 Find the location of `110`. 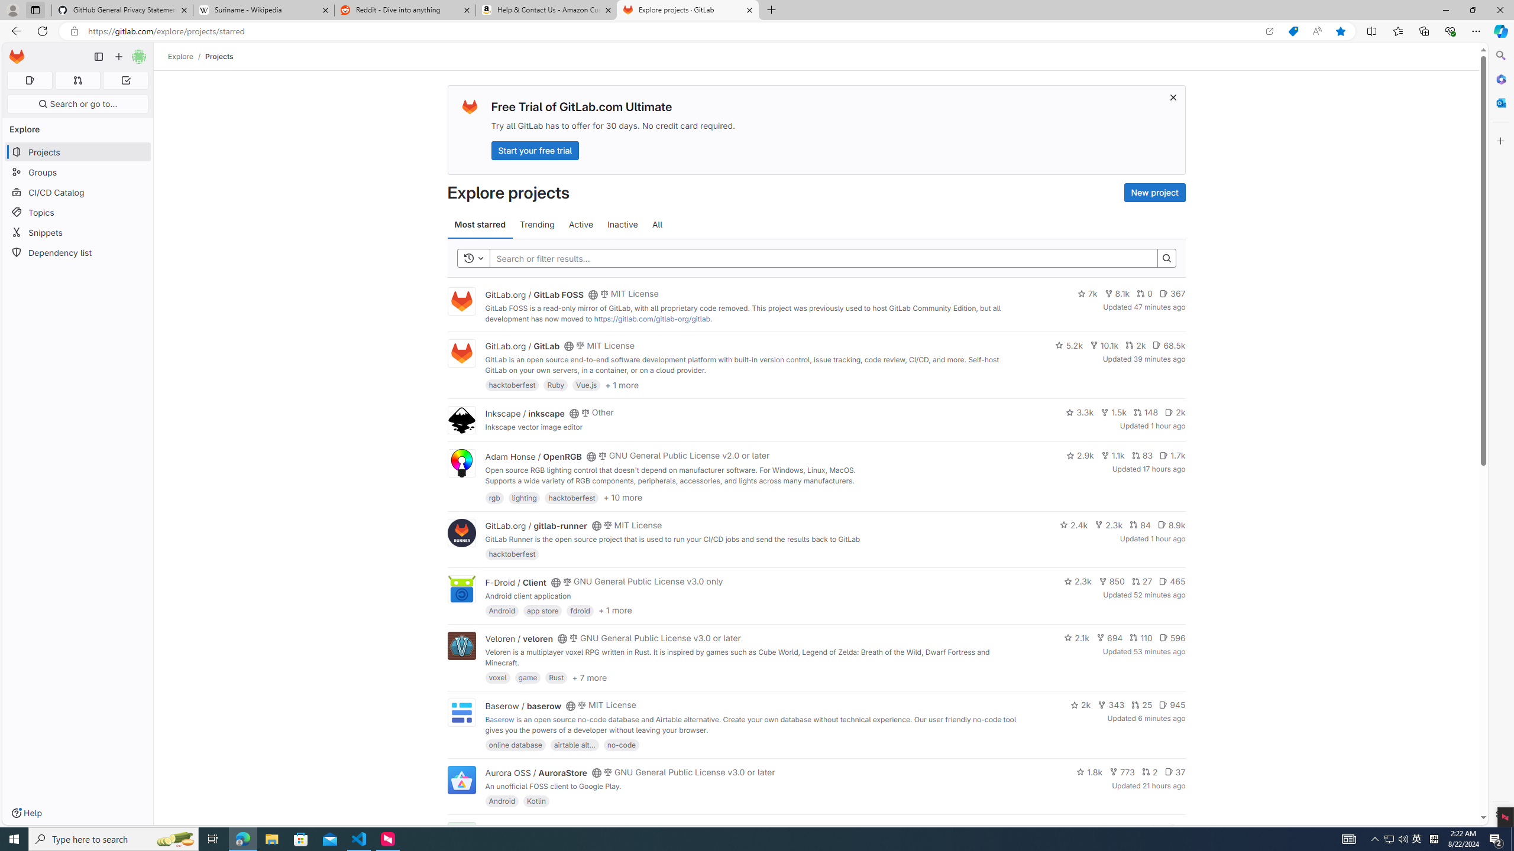

110 is located at coordinates (1140, 638).